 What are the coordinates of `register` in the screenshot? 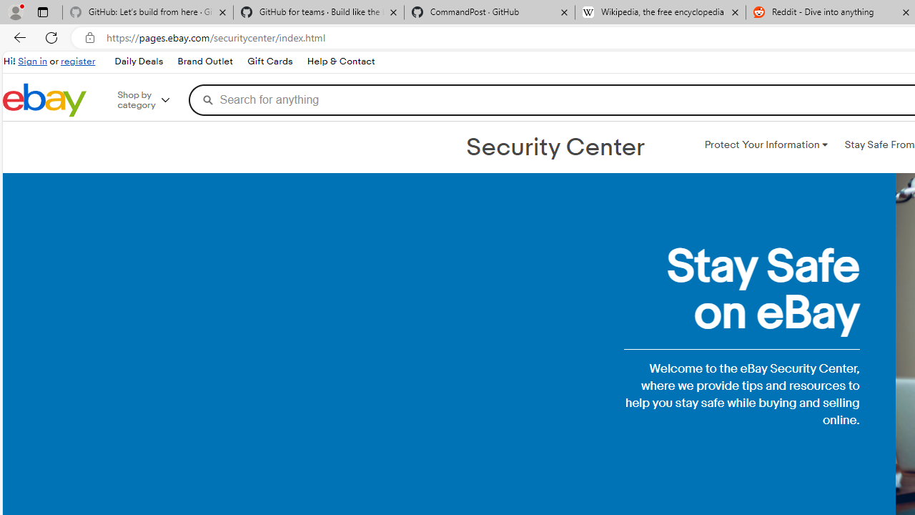 It's located at (78, 62).